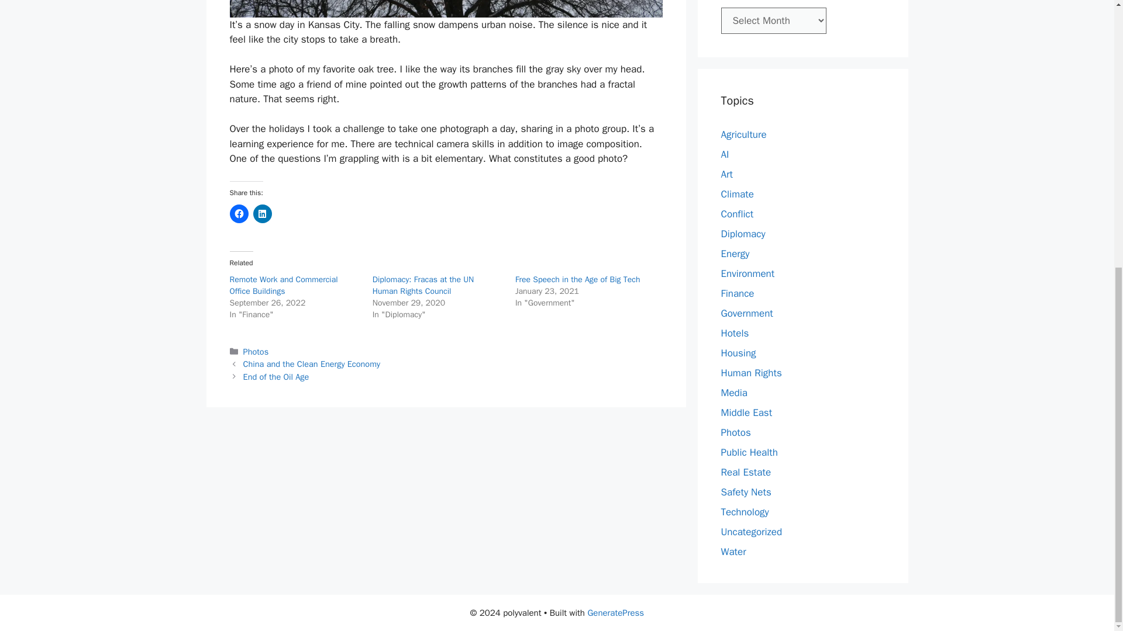 This screenshot has width=1123, height=631. I want to click on Click to share on LinkedIn, so click(262, 214).